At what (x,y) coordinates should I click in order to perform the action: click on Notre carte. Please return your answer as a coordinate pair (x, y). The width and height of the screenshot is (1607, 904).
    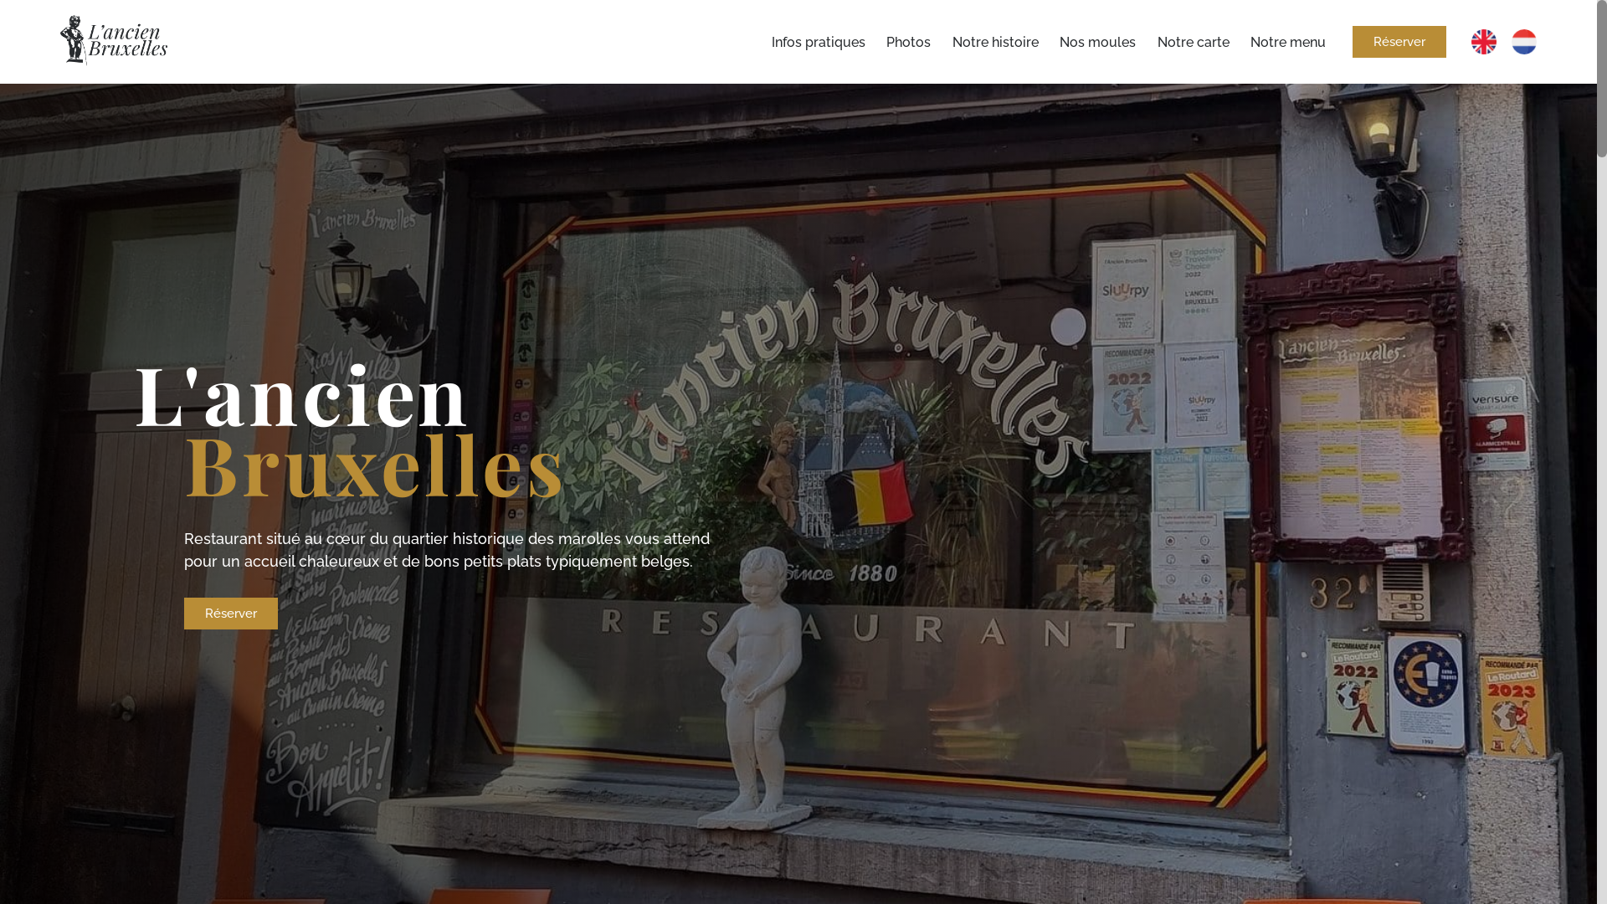
    Looking at the image, I should click on (1194, 42).